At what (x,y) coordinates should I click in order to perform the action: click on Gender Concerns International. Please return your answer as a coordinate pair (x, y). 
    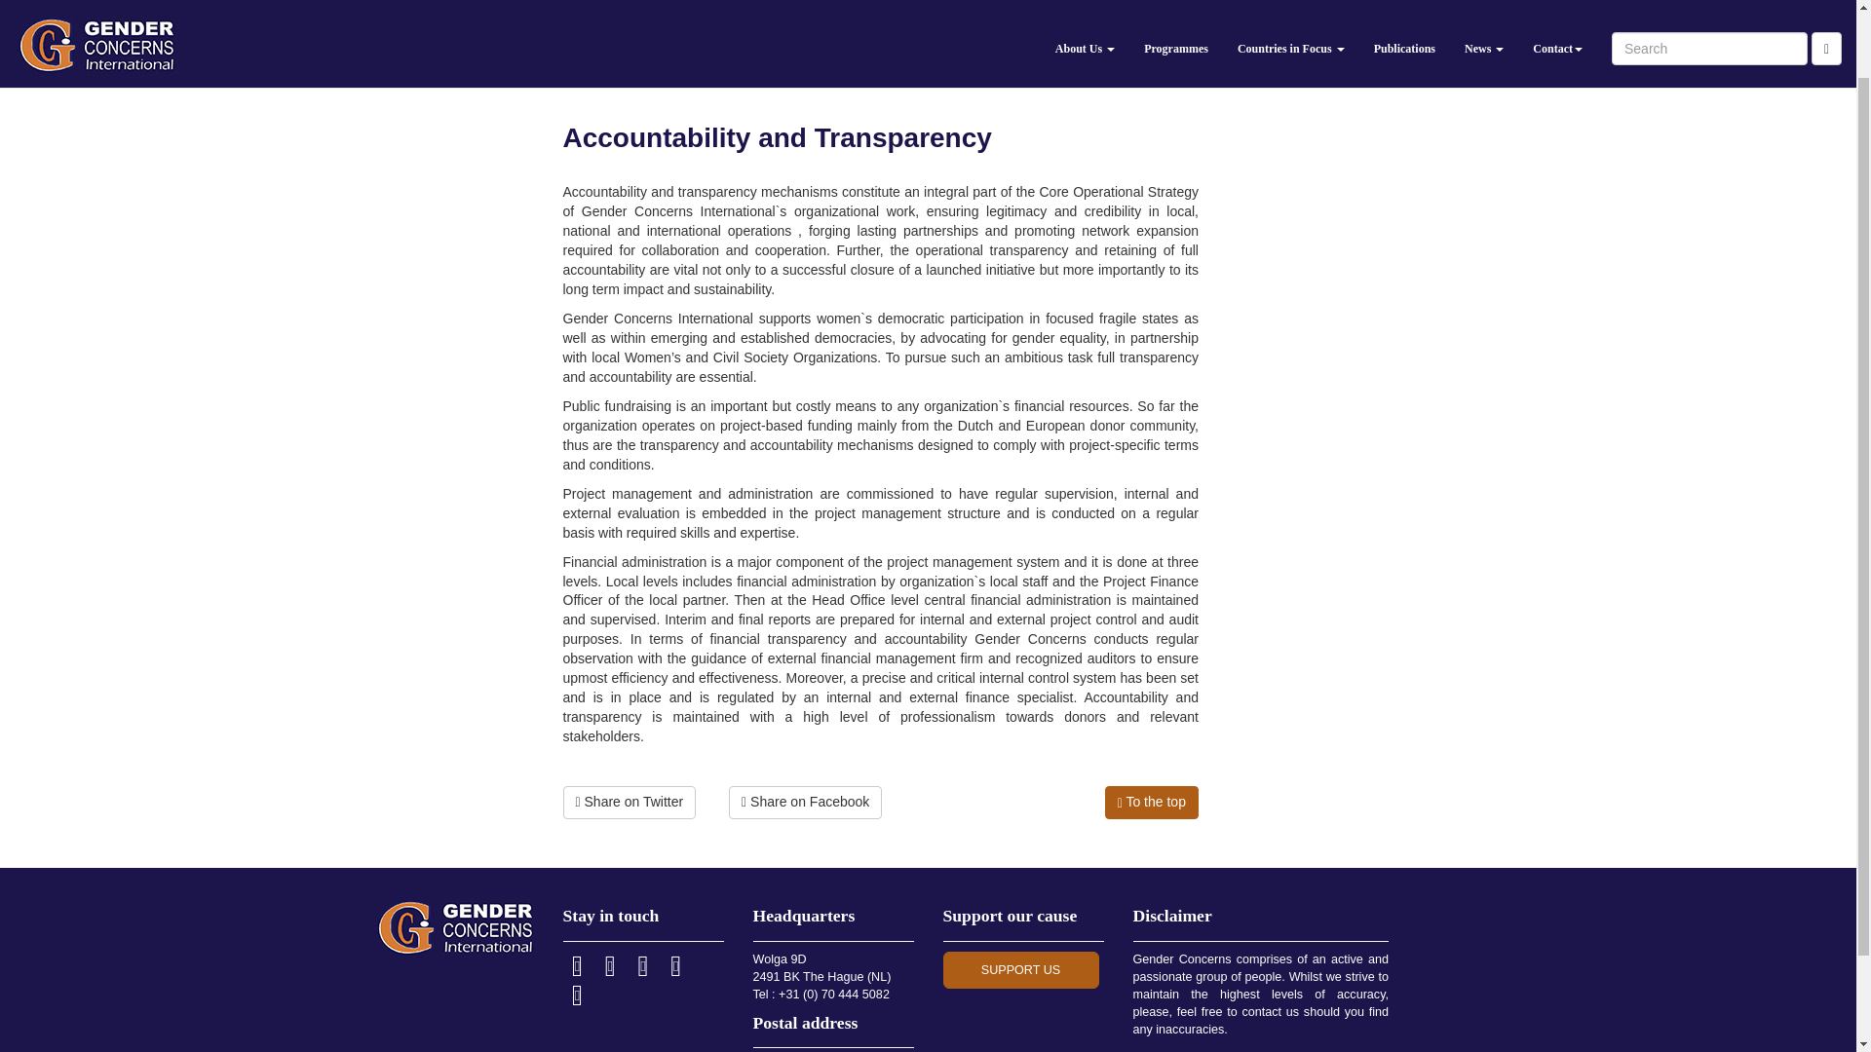
    Looking at the image, I should click on (480, 66).